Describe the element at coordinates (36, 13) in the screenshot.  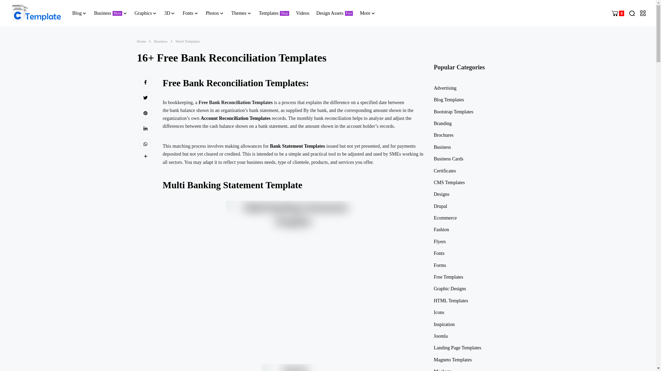
I see `CreativeTemplate` at that location.